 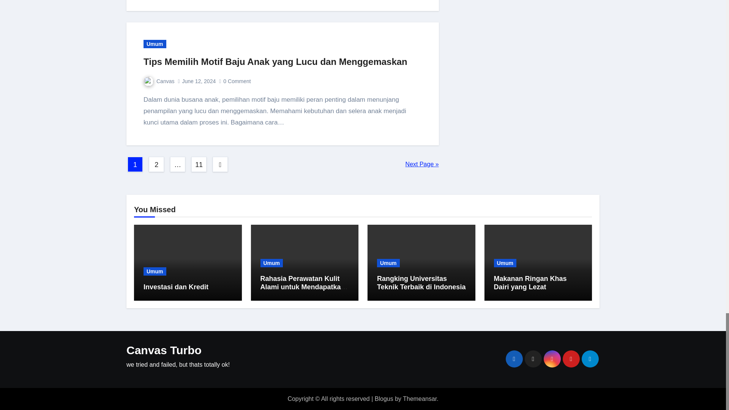 What do you see at coordinates (176, 287) in the screenshot?
I see `Permalink to: Investasi dan Kredit` at bounding box center [176, 287].